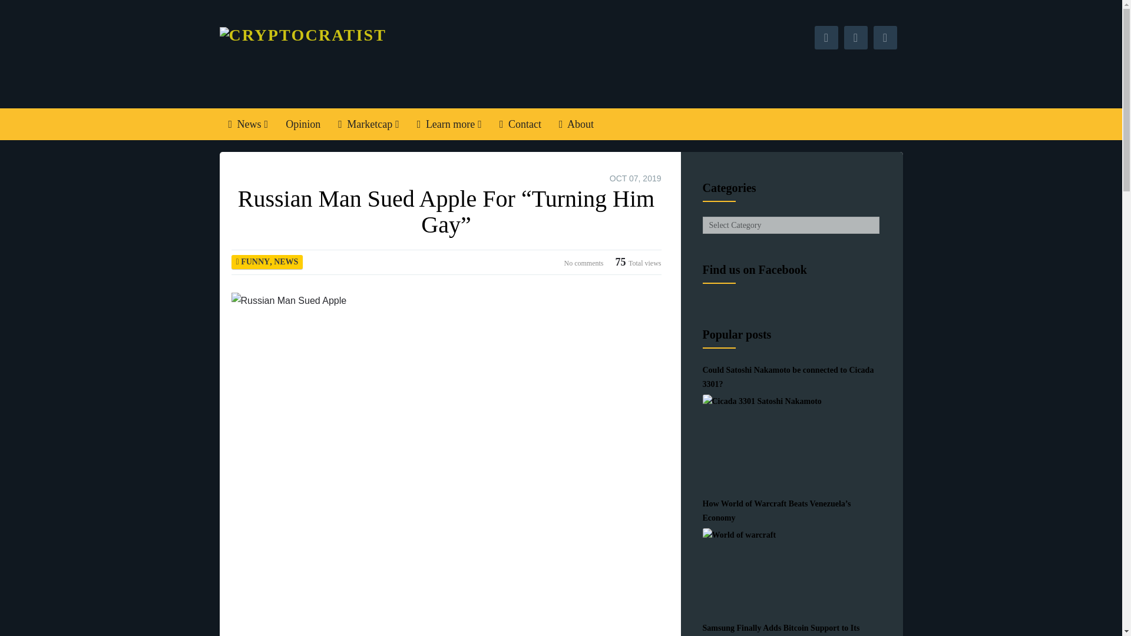 Image resolution: width=1131 pixels, height=636 pixels. What do you see at coordinates (286, 261) in the screenshot?
I see `View all posts in News` at bounding box center [286, 261].